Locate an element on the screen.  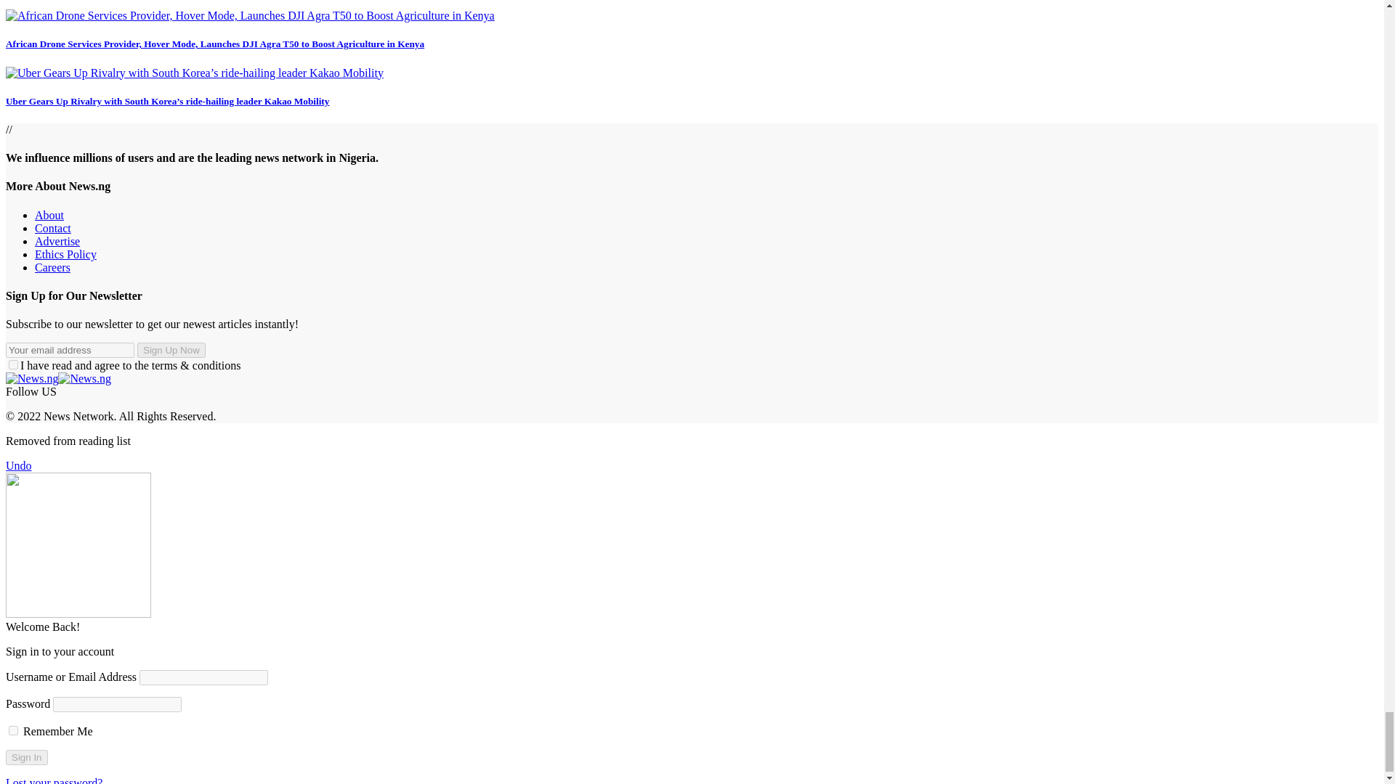
Sign Up Now is located at coordinates (171, 350).